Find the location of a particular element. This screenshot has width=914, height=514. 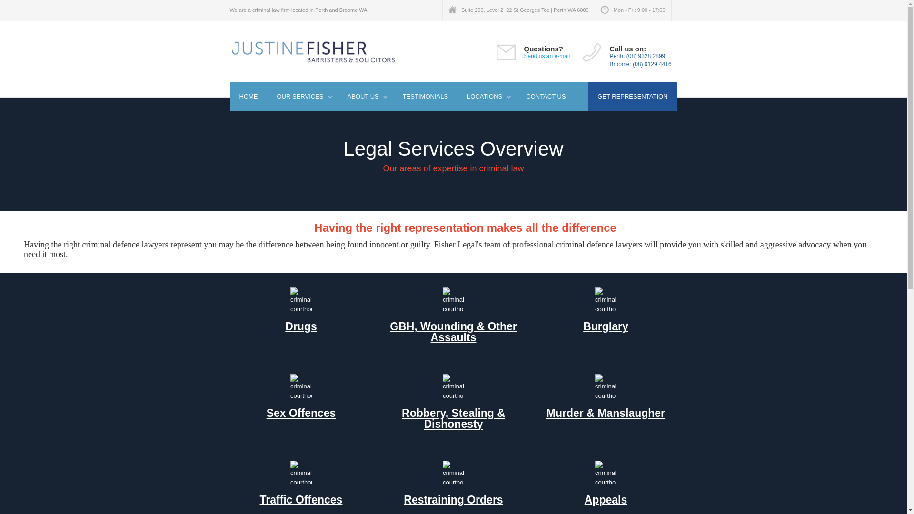

Drugs is located at coordinates (301, 326).